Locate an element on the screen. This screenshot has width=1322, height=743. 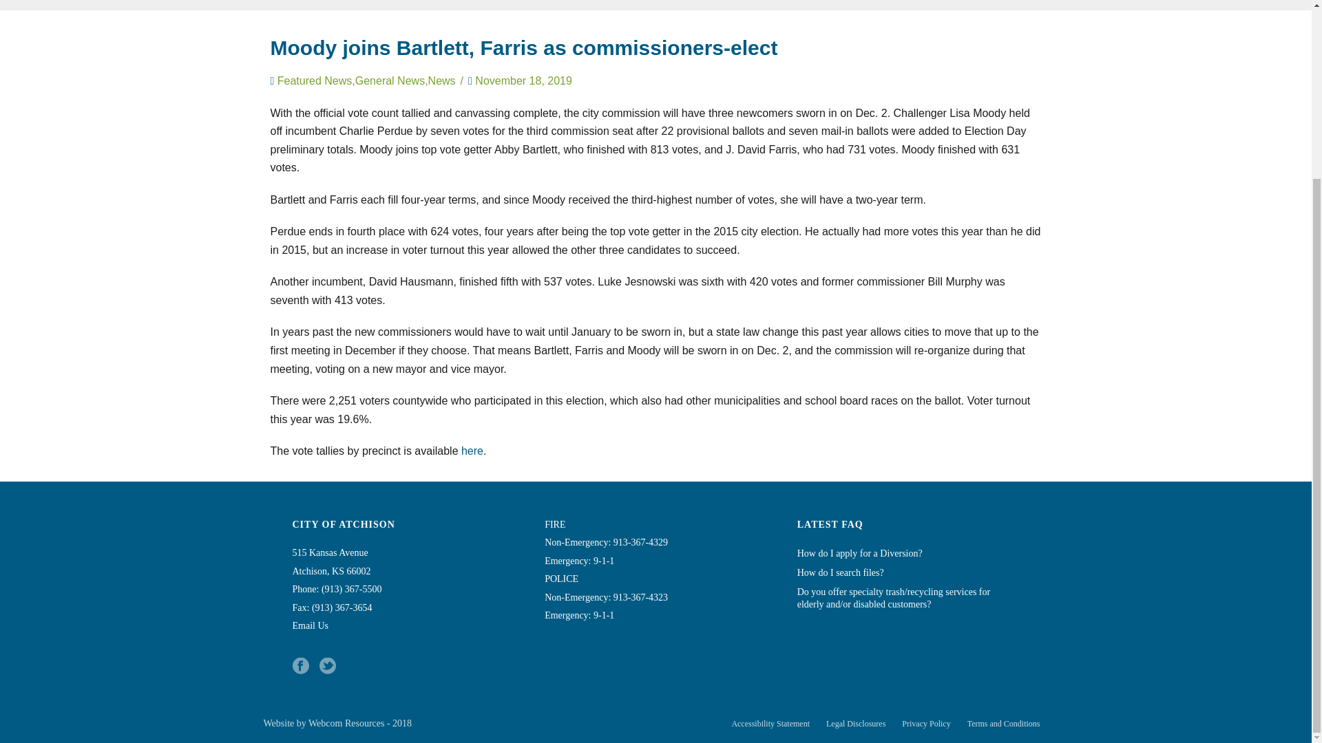
Follow Us on twitter is located at coordinates (328, 666).